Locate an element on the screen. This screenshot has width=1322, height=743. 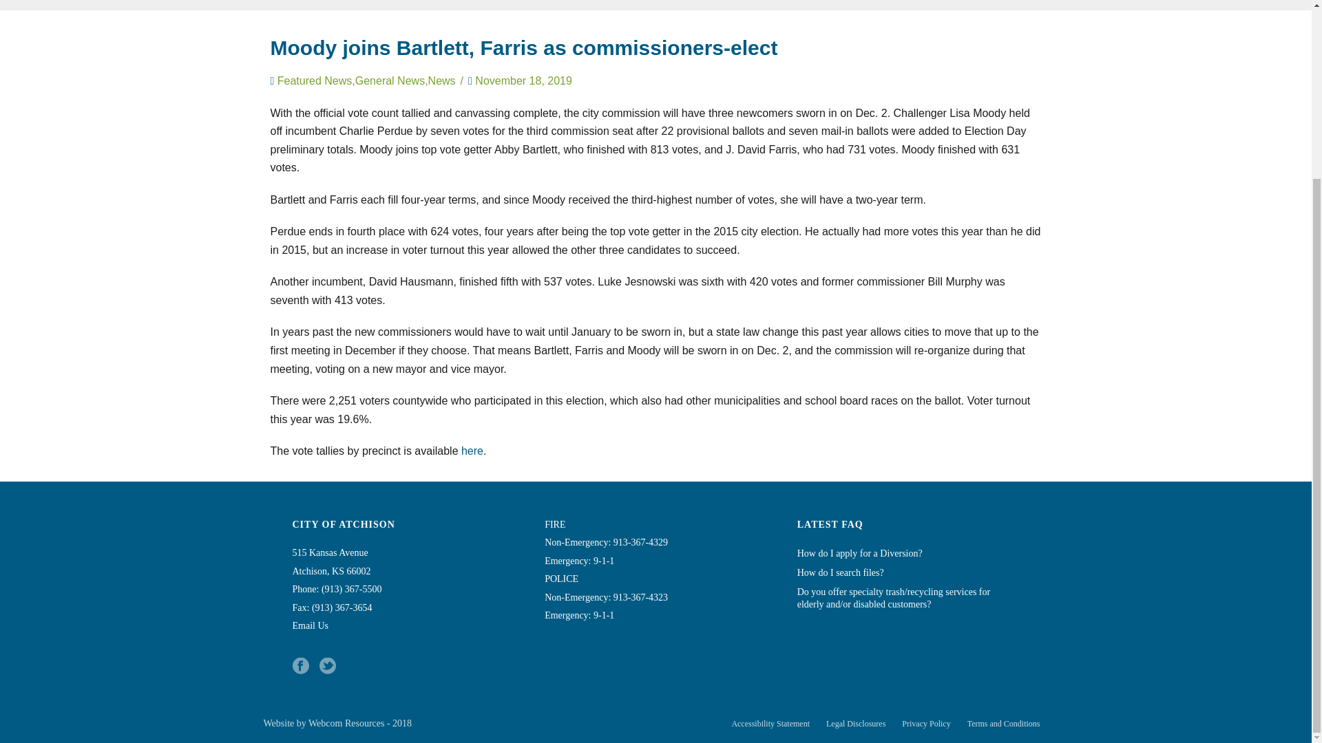
Follow Us on twitter is located at coordinates (328, 666).